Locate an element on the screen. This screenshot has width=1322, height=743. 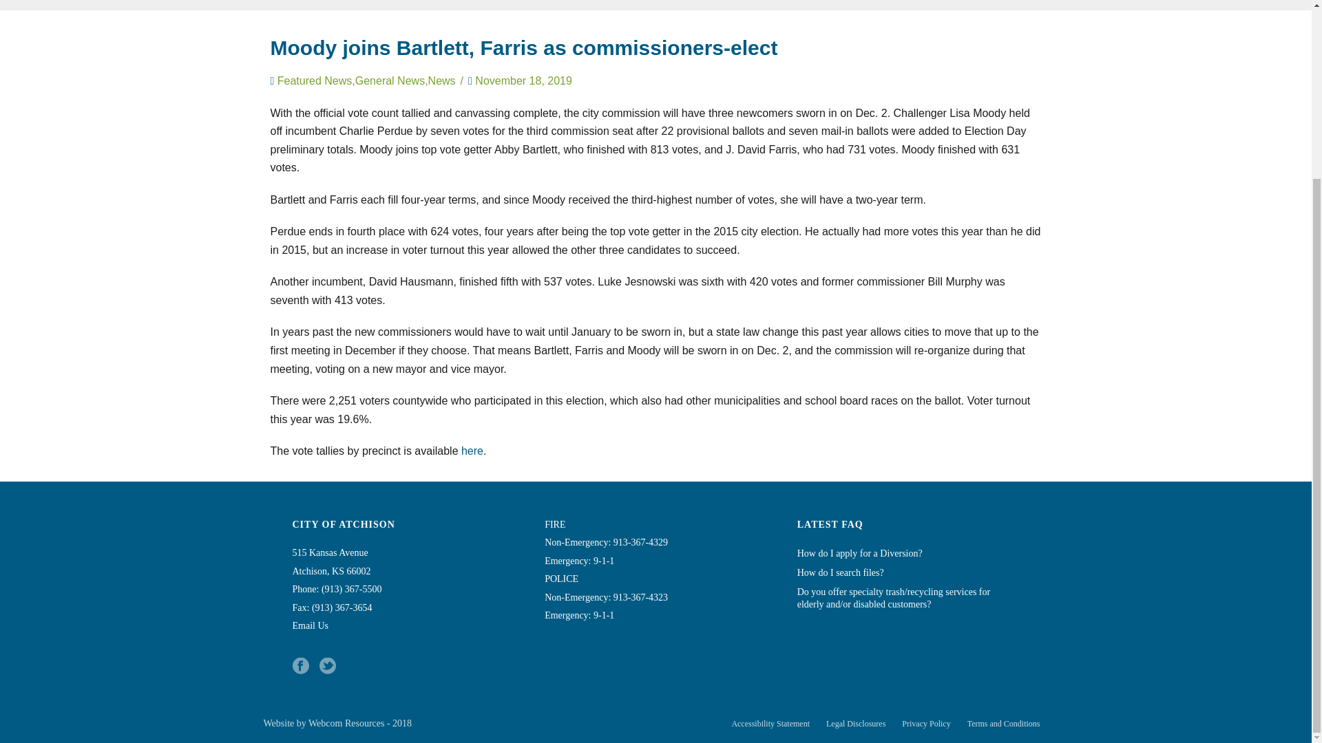
Follow Us on twitter is located at coordinates (328, 666).